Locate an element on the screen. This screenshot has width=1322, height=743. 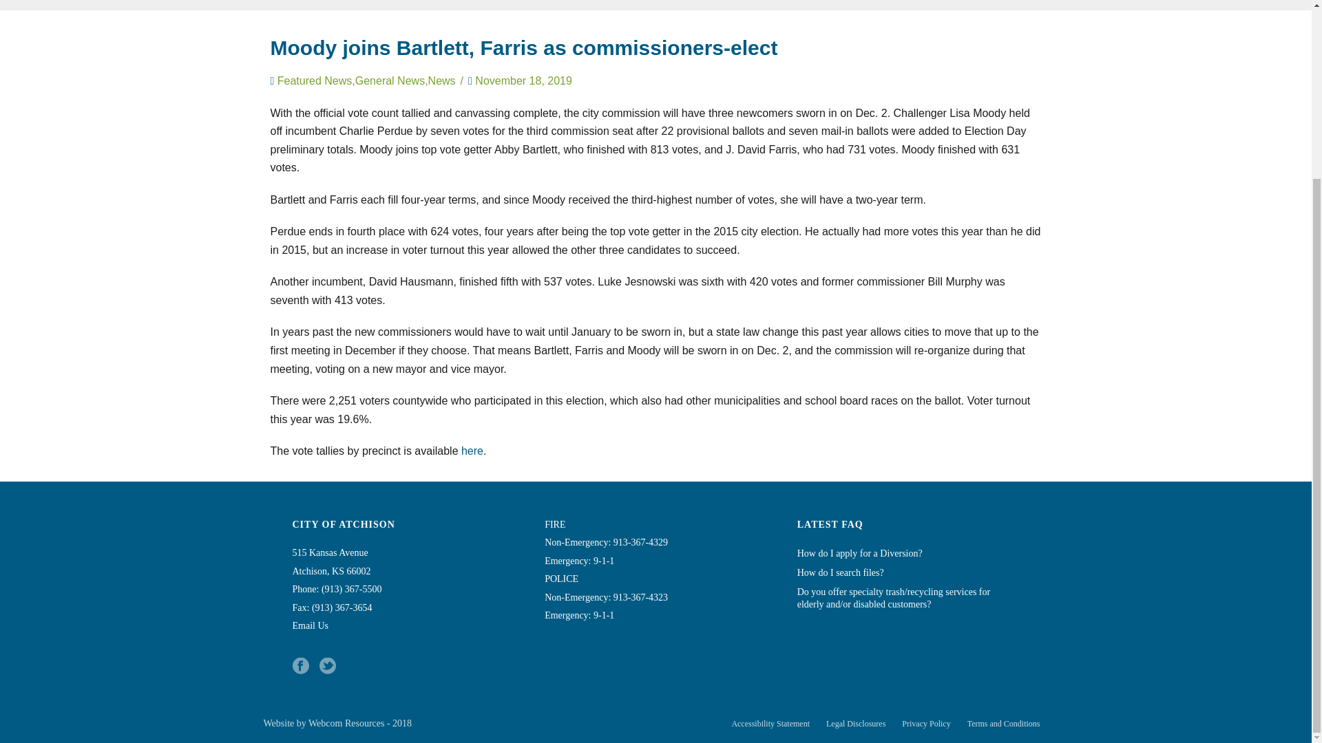
Follow Us on twitter is located at coordinates (328, 666).